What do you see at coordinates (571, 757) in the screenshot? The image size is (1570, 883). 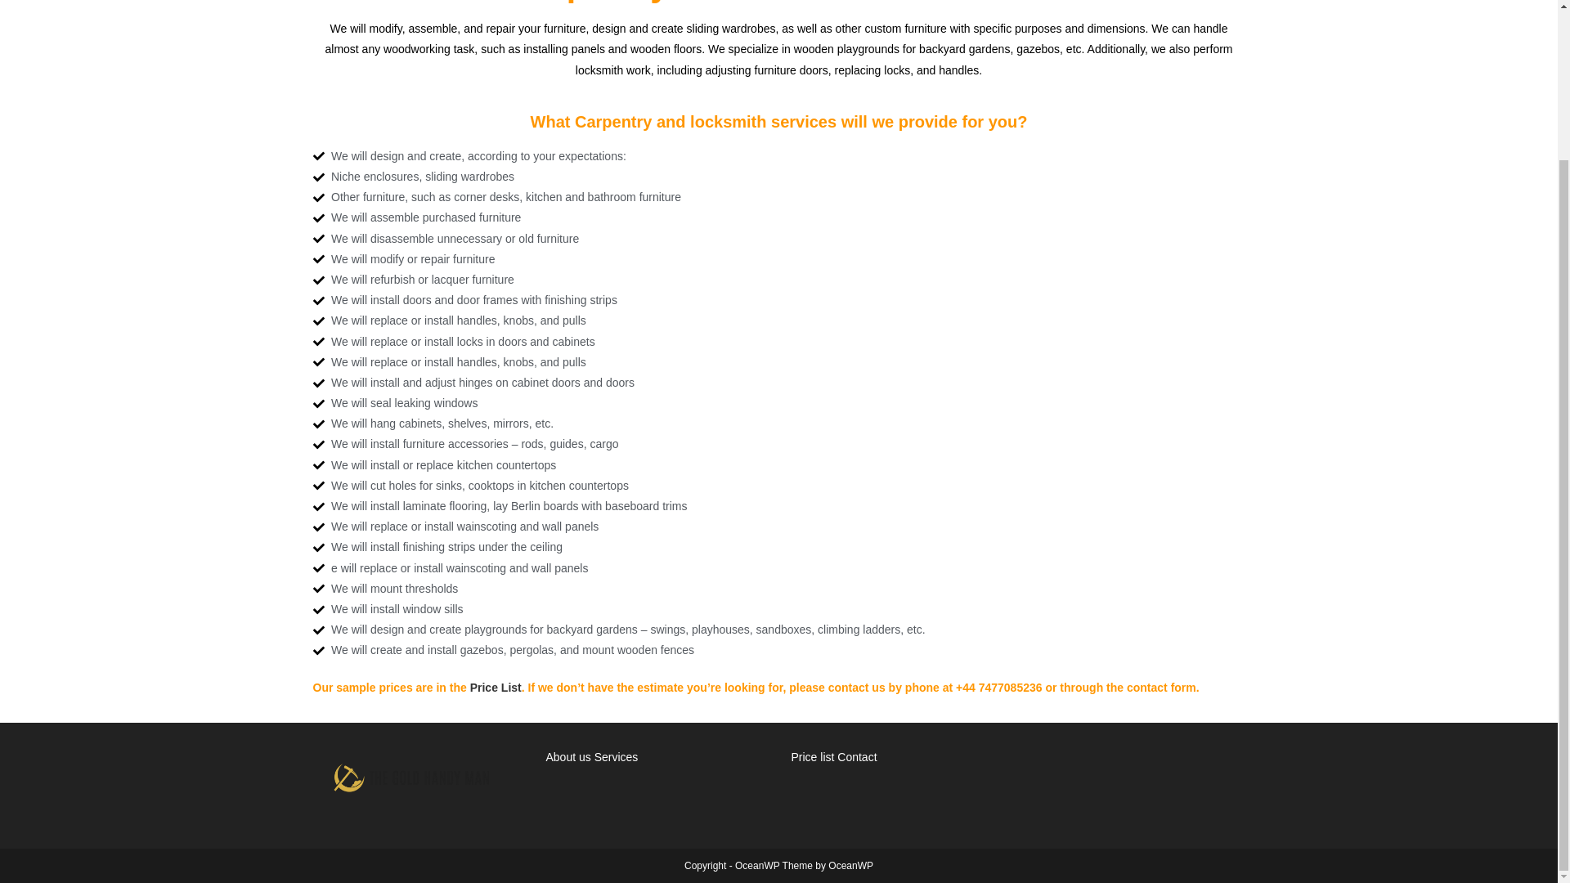 I see `About us` at bounding box center [571, 757].